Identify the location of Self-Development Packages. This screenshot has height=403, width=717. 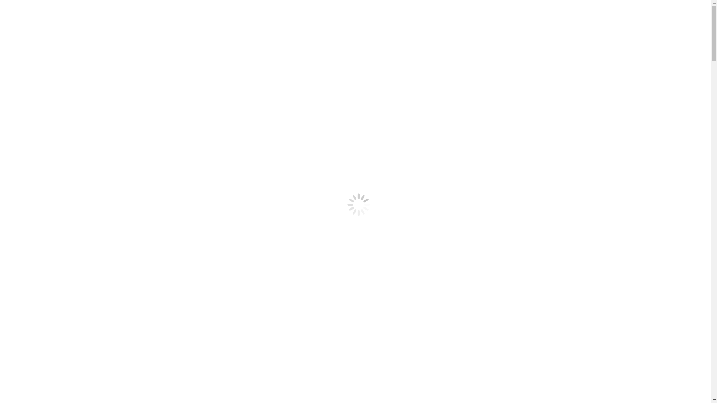
(66, 103).